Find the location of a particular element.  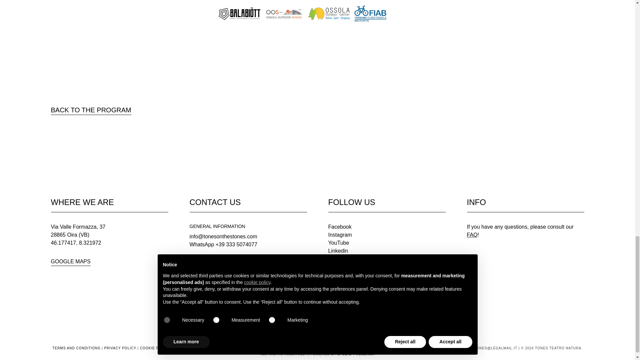

Facebook is located at coordinates (339, 227).